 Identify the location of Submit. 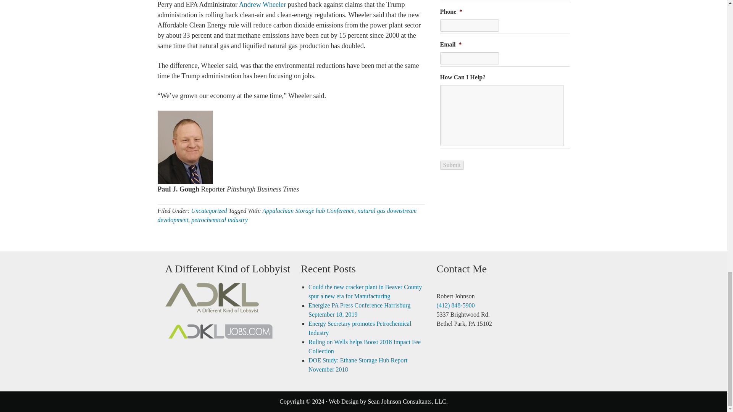
(451, 165).